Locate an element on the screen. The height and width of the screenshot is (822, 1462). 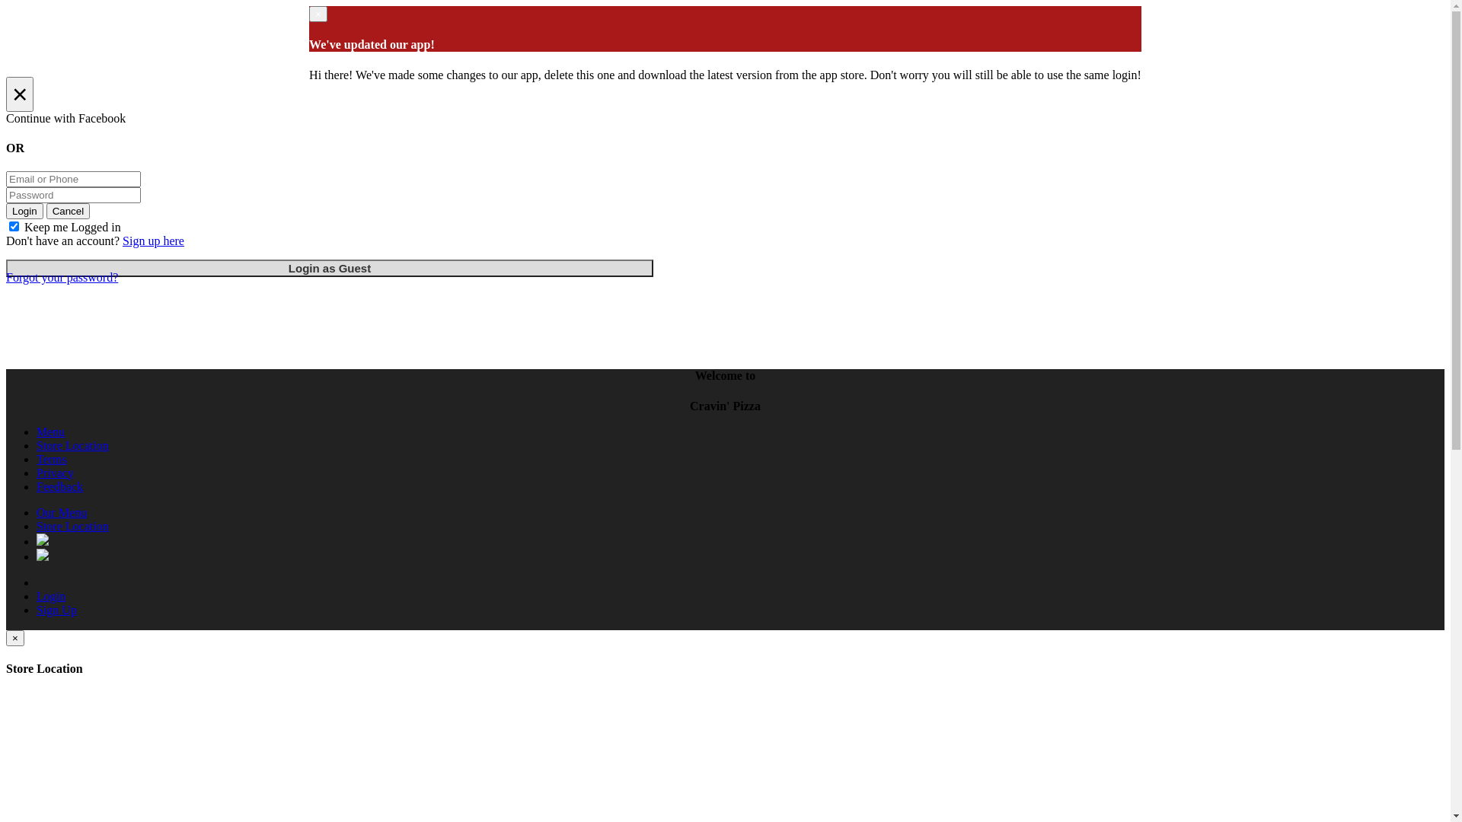
Menu is located at coordinates (50, 432).